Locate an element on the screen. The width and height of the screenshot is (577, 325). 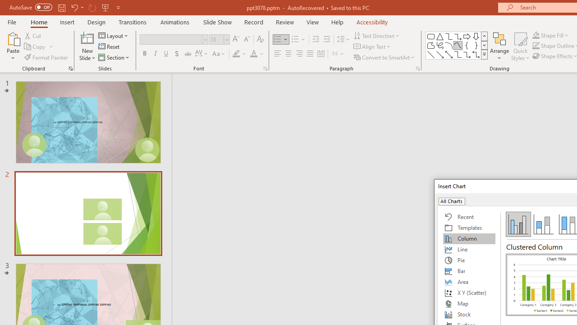
Clustered Column is located at coordinates (518, 224).